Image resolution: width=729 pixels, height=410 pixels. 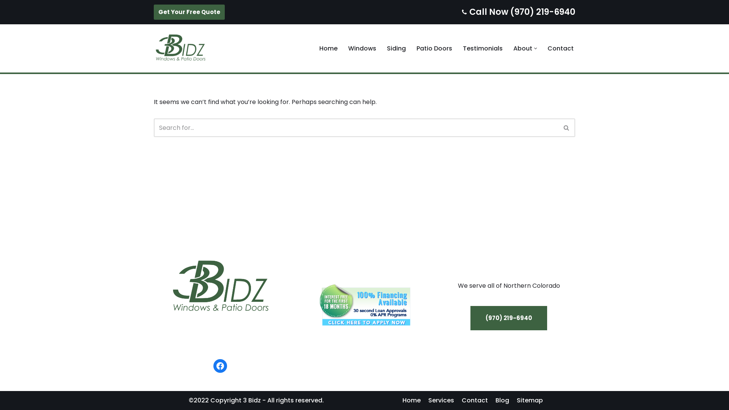 What do you see at coordinates (441, 401) in the screenshot?
I see `Services` at bounding box center [441, 401].